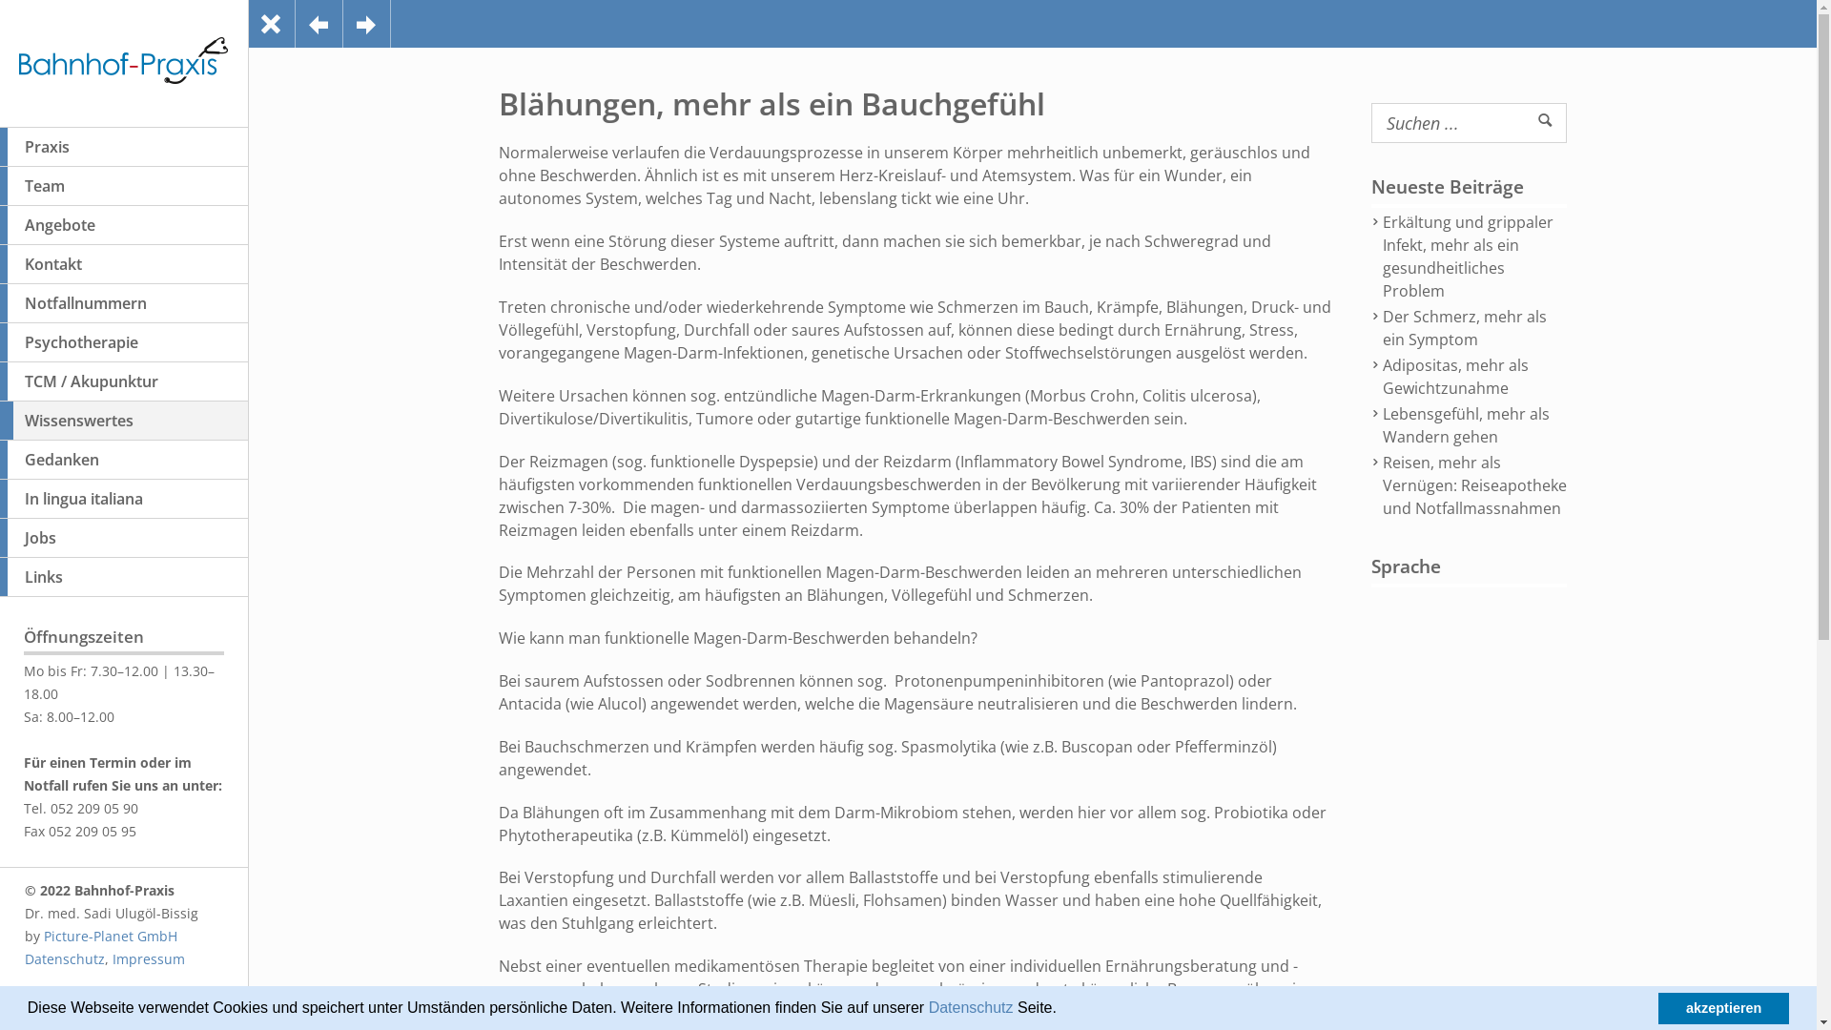 The image size is (1831, 1030). Describe the element at coordinates (1474, 377) in the screenshot. I see `Adipositas, mehr als Gewichtzunahme` at that location.